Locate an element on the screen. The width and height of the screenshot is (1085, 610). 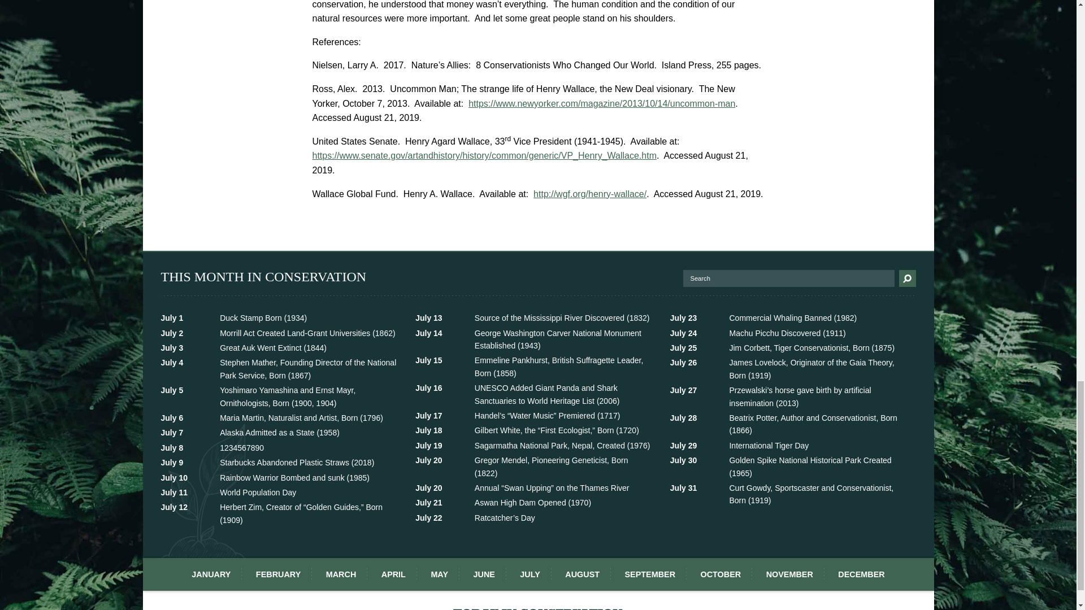
Search is located at coordinates (283, 446).